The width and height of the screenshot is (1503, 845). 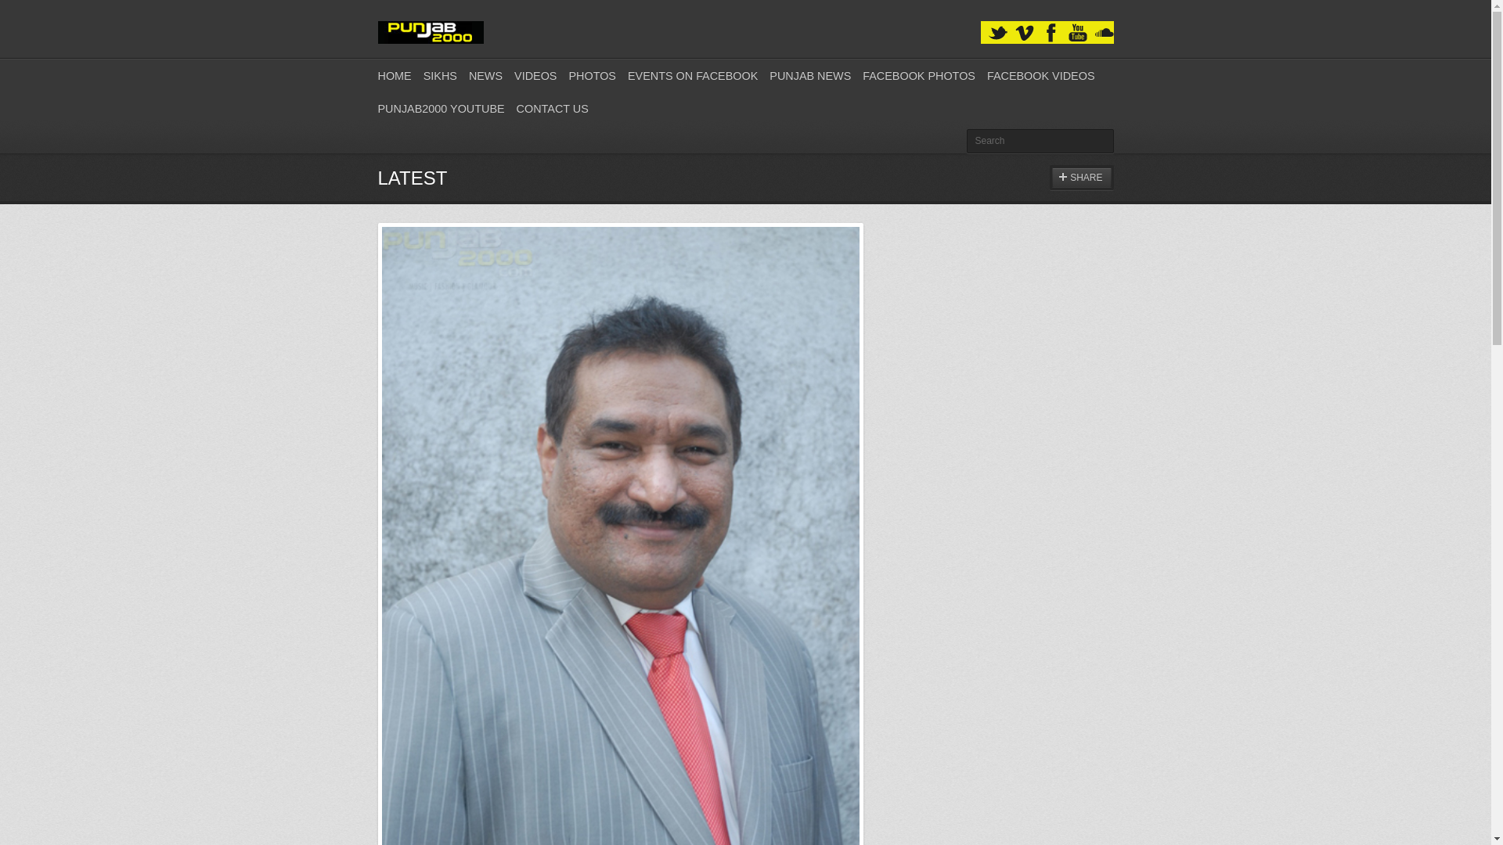 What do you see at coordinates (440, 75) in the screenshot?
I see `SIKHS` at bounding box center [440, 75].